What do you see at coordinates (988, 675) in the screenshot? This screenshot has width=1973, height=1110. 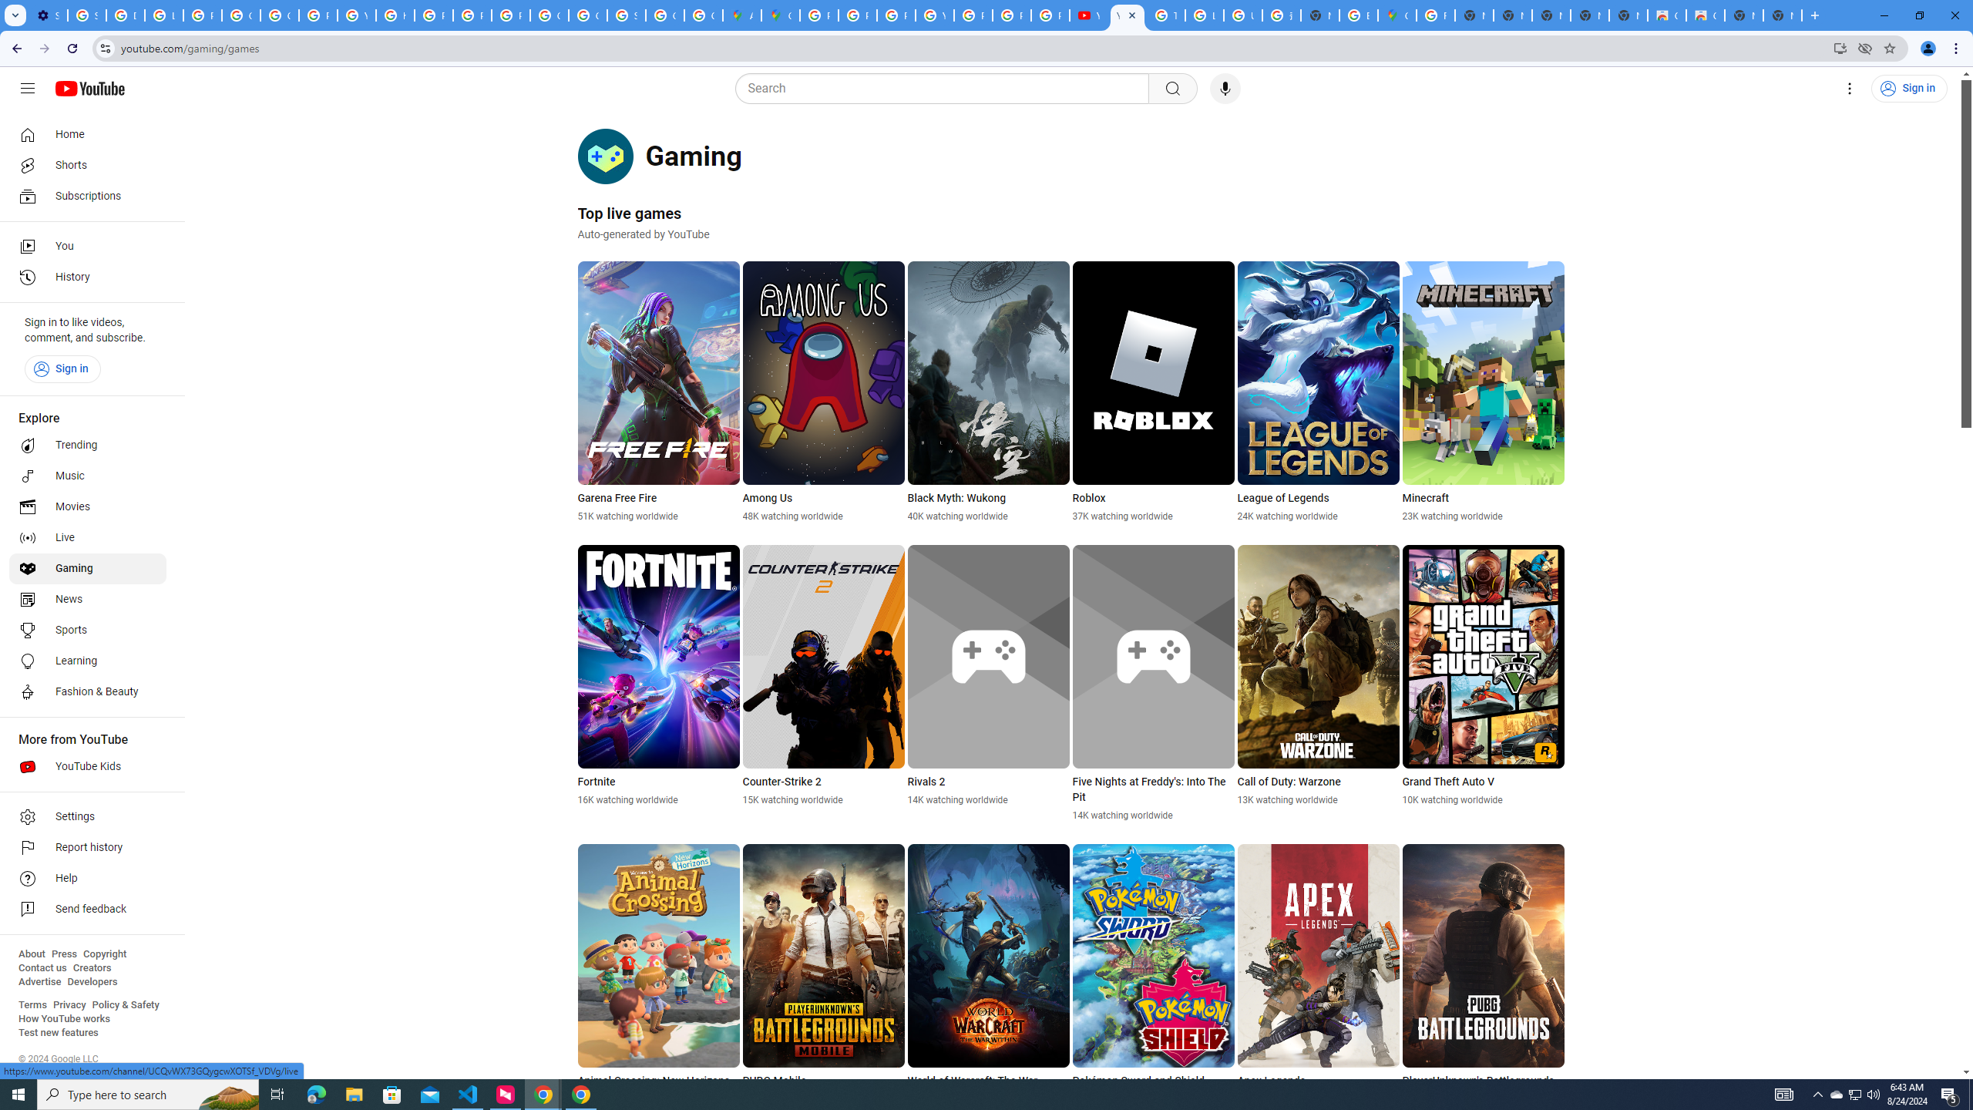 I see `Rivals 2 14K watching worldwide` at bounding box center [988, 675].